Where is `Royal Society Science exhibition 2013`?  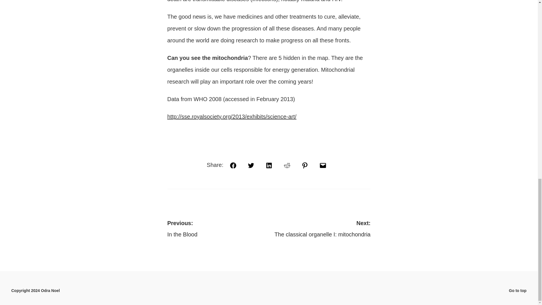
Royal Society Science exhibition 2013 is located at coordinates (320, 228).